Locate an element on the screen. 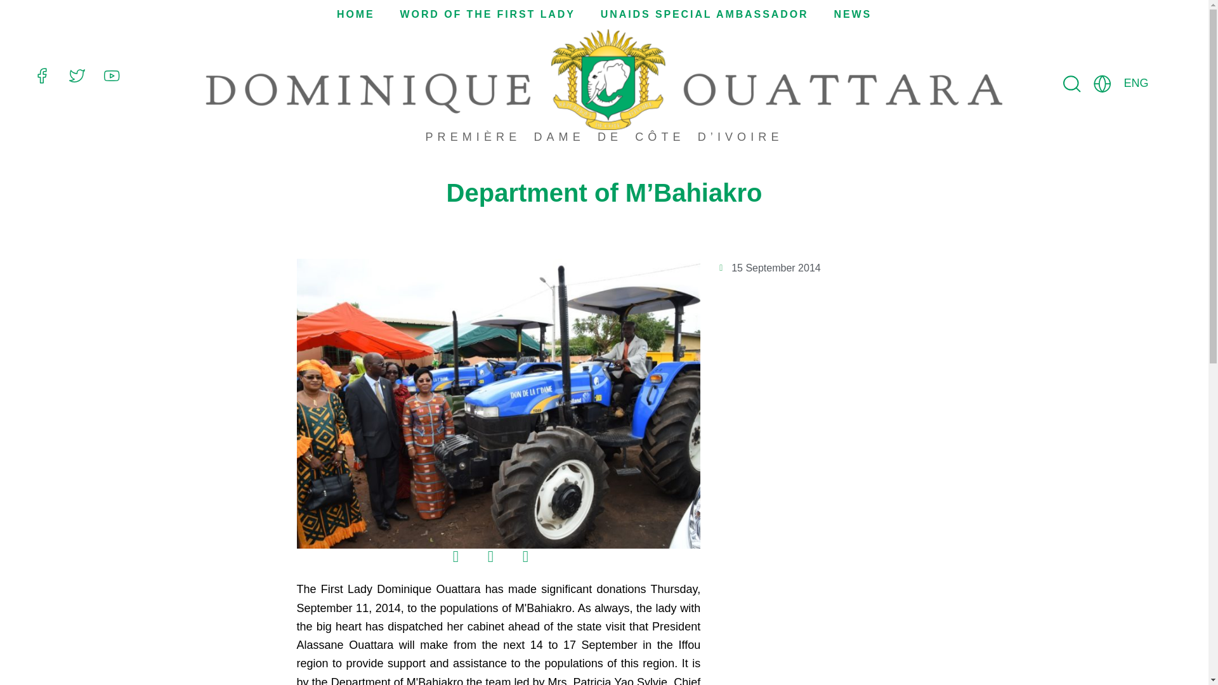 This screenshot has width=1218, height=685. NEWS is located at coordinates (853, 15).